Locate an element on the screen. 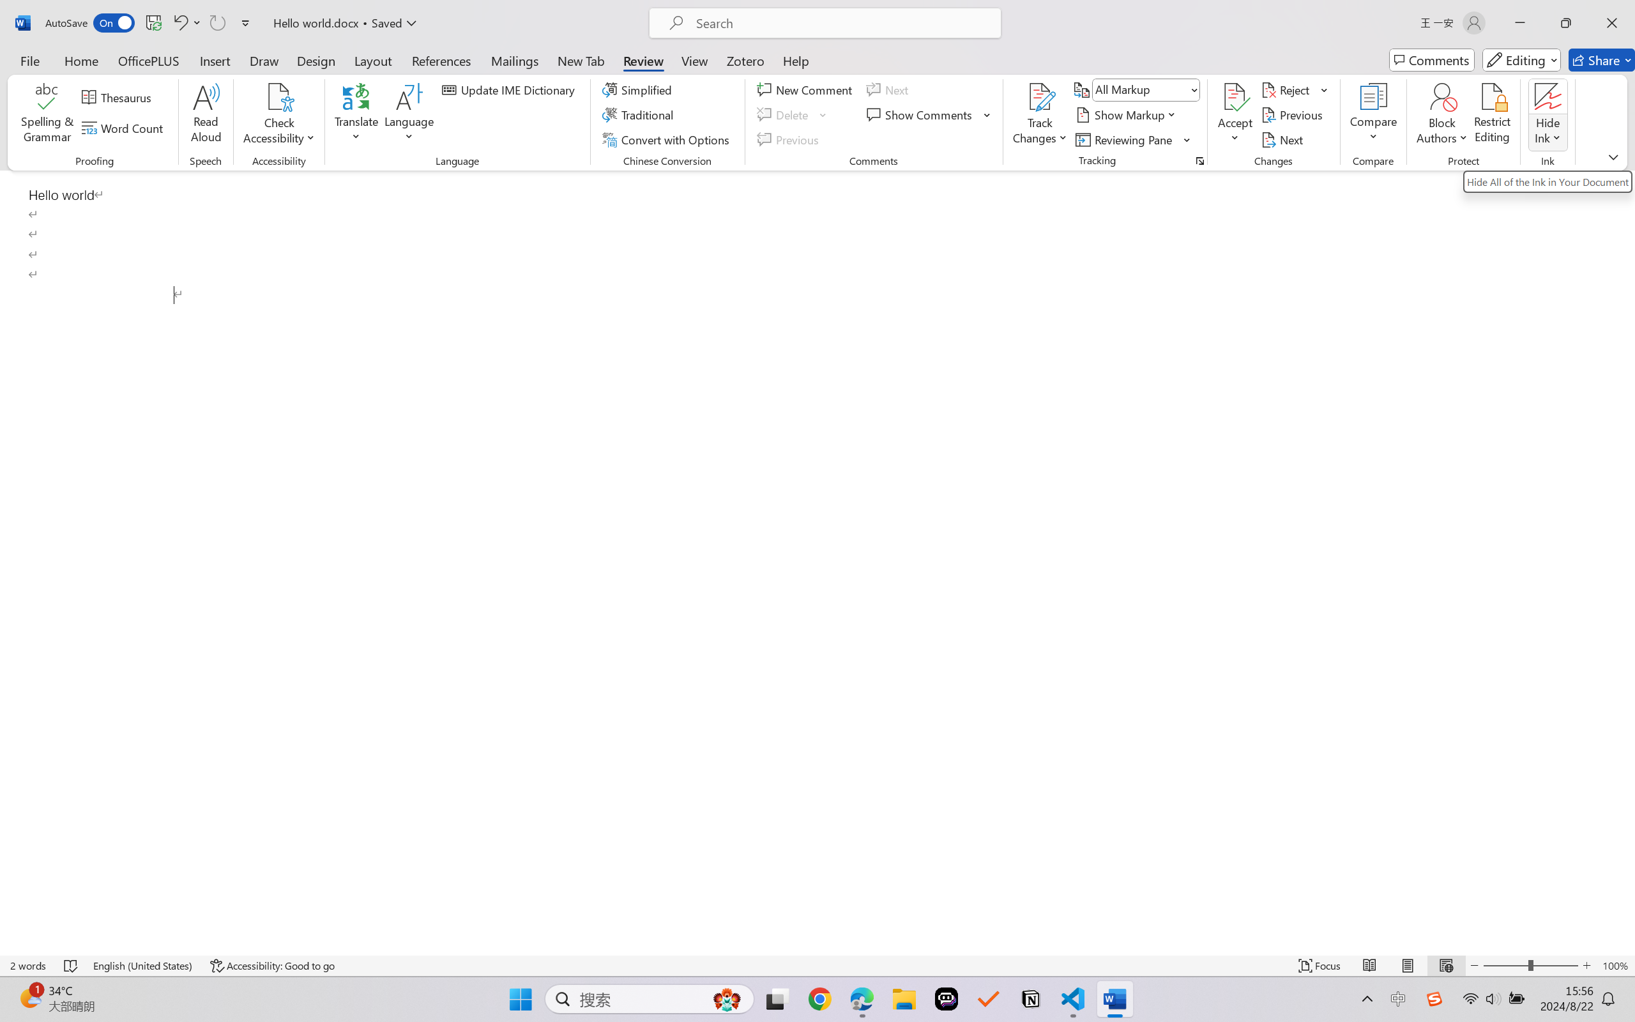 The image size is (1635, 1022). More Options is located at coordinates (1548, 133).